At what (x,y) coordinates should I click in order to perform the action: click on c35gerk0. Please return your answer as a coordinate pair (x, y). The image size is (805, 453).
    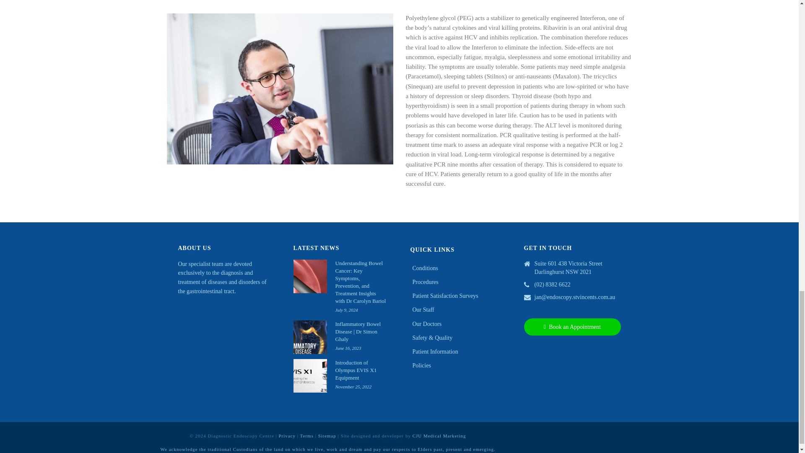
    Looking at the image, I should click on (280, 89).